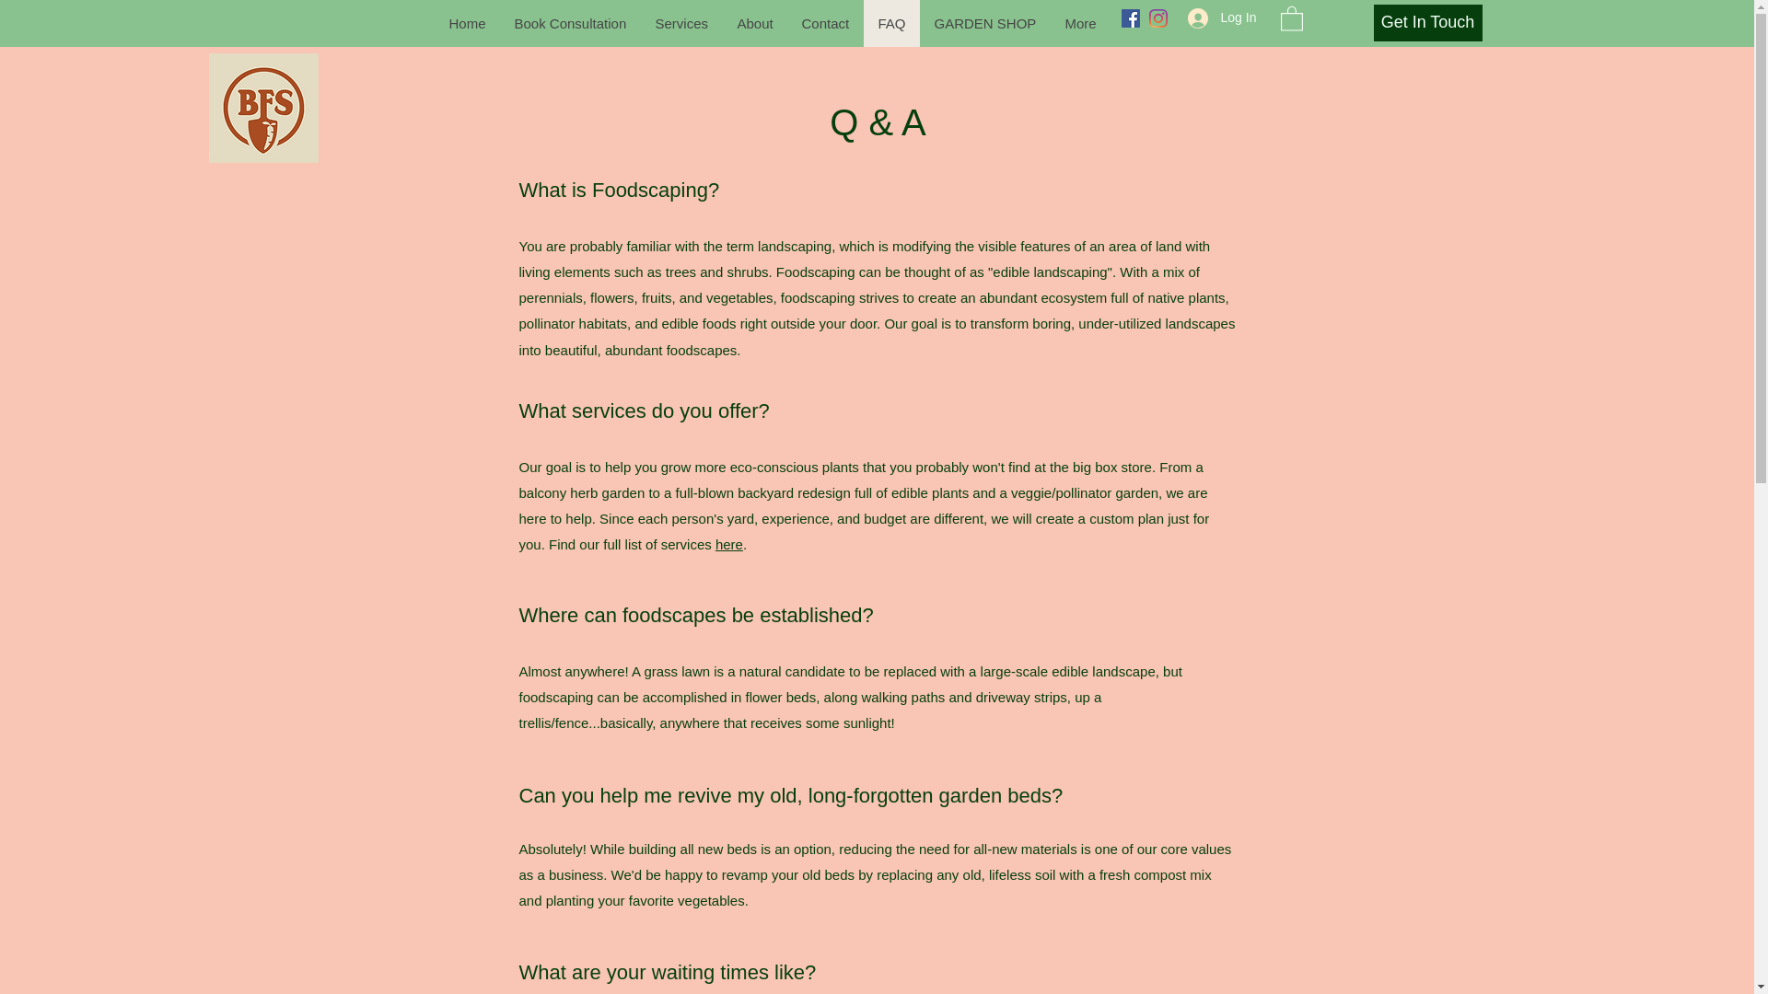  I want to click on Get In Touch, so click(1427, 23).